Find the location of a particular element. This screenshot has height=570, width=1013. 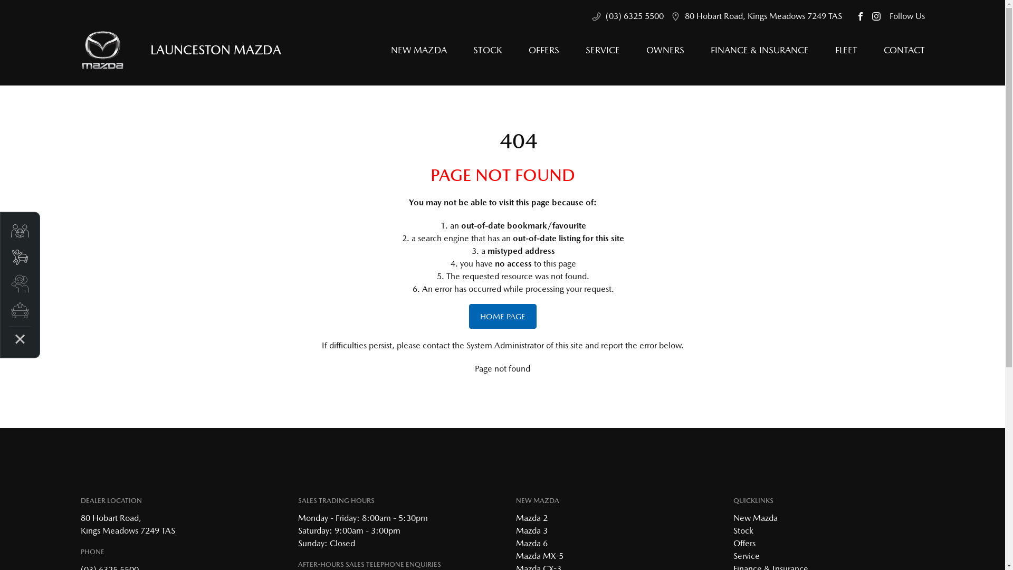

LAUNCESTON MAZDA is located at coordinates (180, 50).